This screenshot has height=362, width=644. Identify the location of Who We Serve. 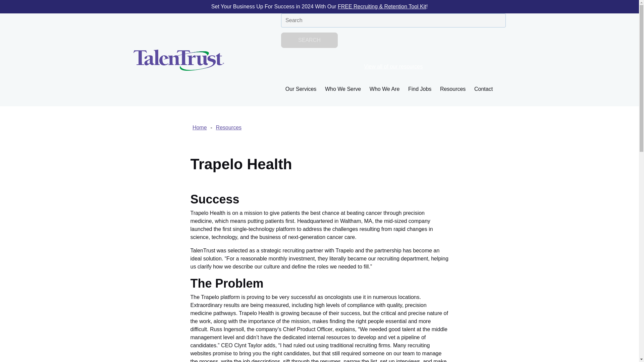
(343, 88).